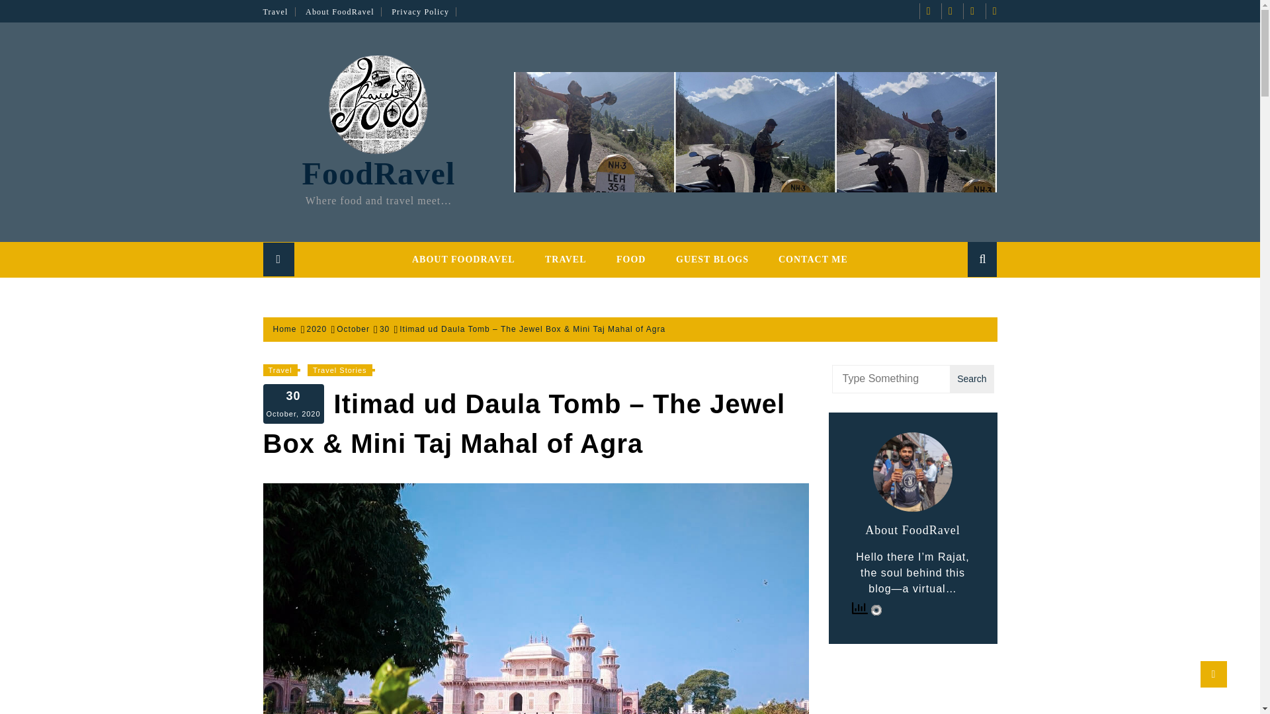 Image resolution: width=1270 pixels, height=714 pixels. Describe the element at coordinates (339, 370) in the screenshot. I see `Travel Stories` at that location.